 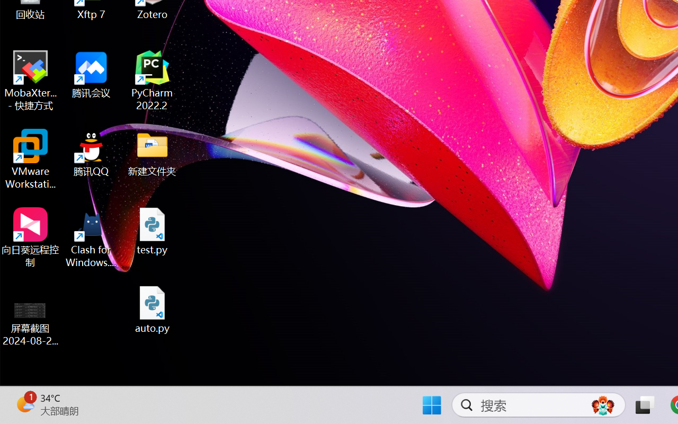 I want to click on PyCharm 2022.2, so click(x=153, y=81).